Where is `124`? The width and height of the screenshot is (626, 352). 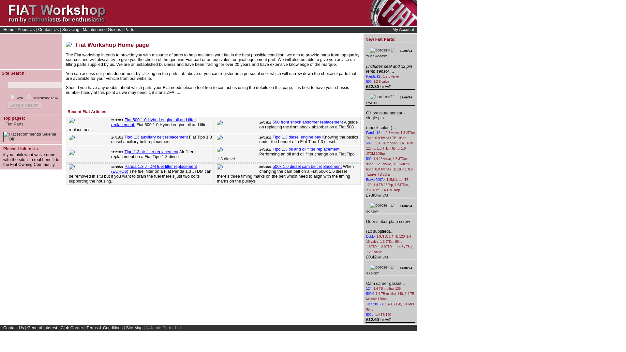
124 is located at coordinates (369, 289).